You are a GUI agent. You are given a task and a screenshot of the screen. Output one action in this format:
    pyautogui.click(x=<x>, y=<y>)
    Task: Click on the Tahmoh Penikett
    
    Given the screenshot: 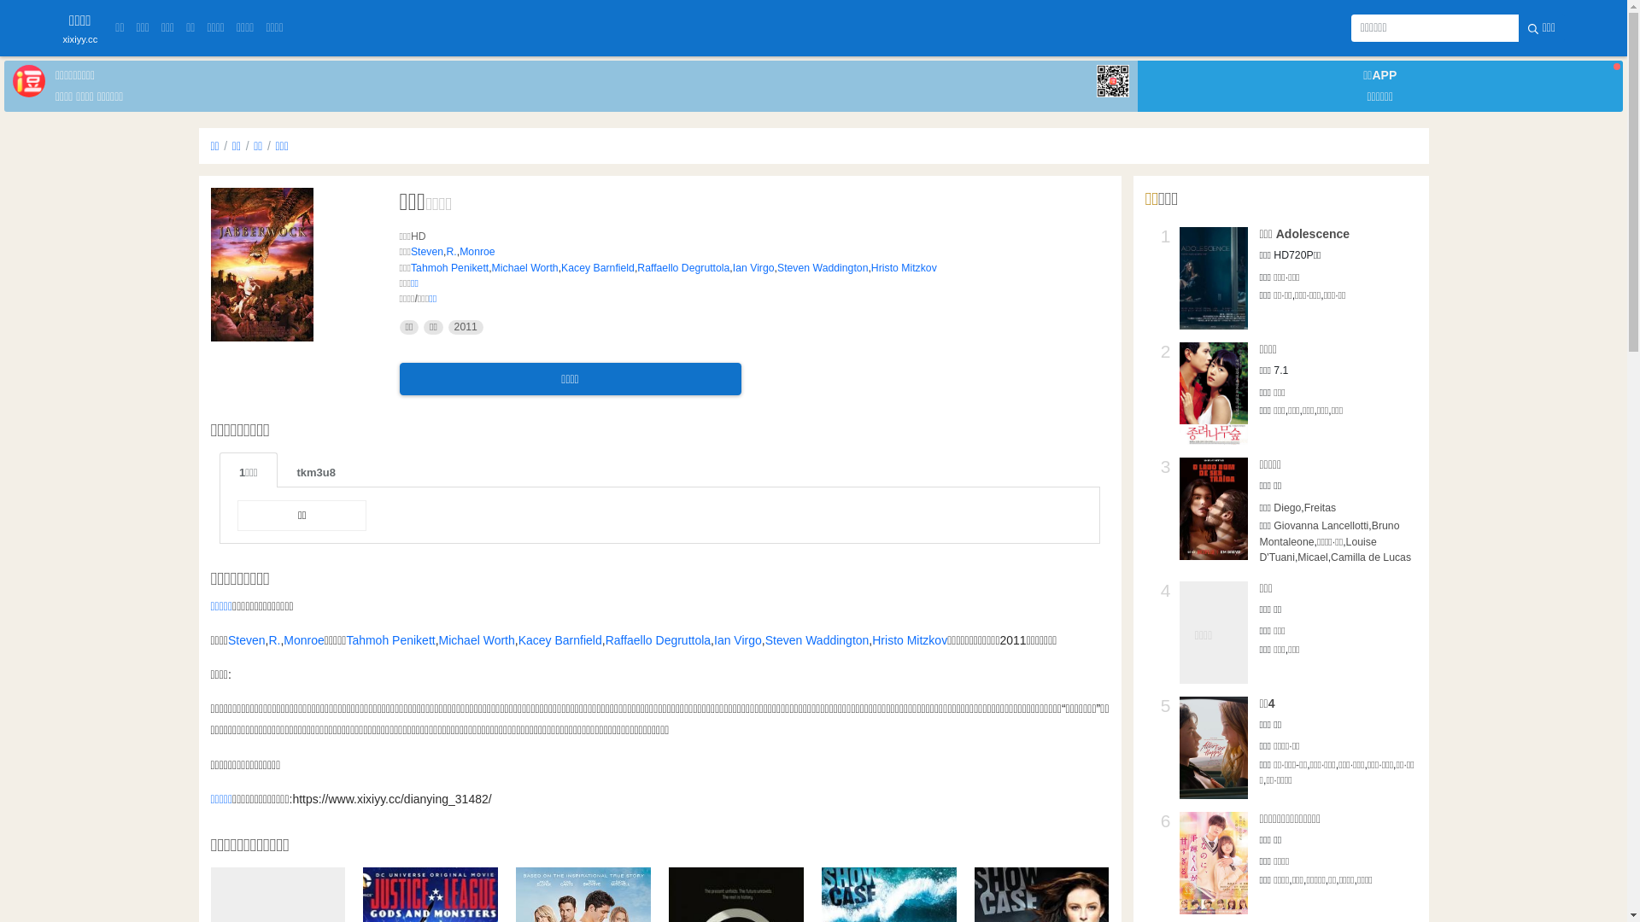 What is the action you would take?
    pyautogui.click(x=389, y=640)
    